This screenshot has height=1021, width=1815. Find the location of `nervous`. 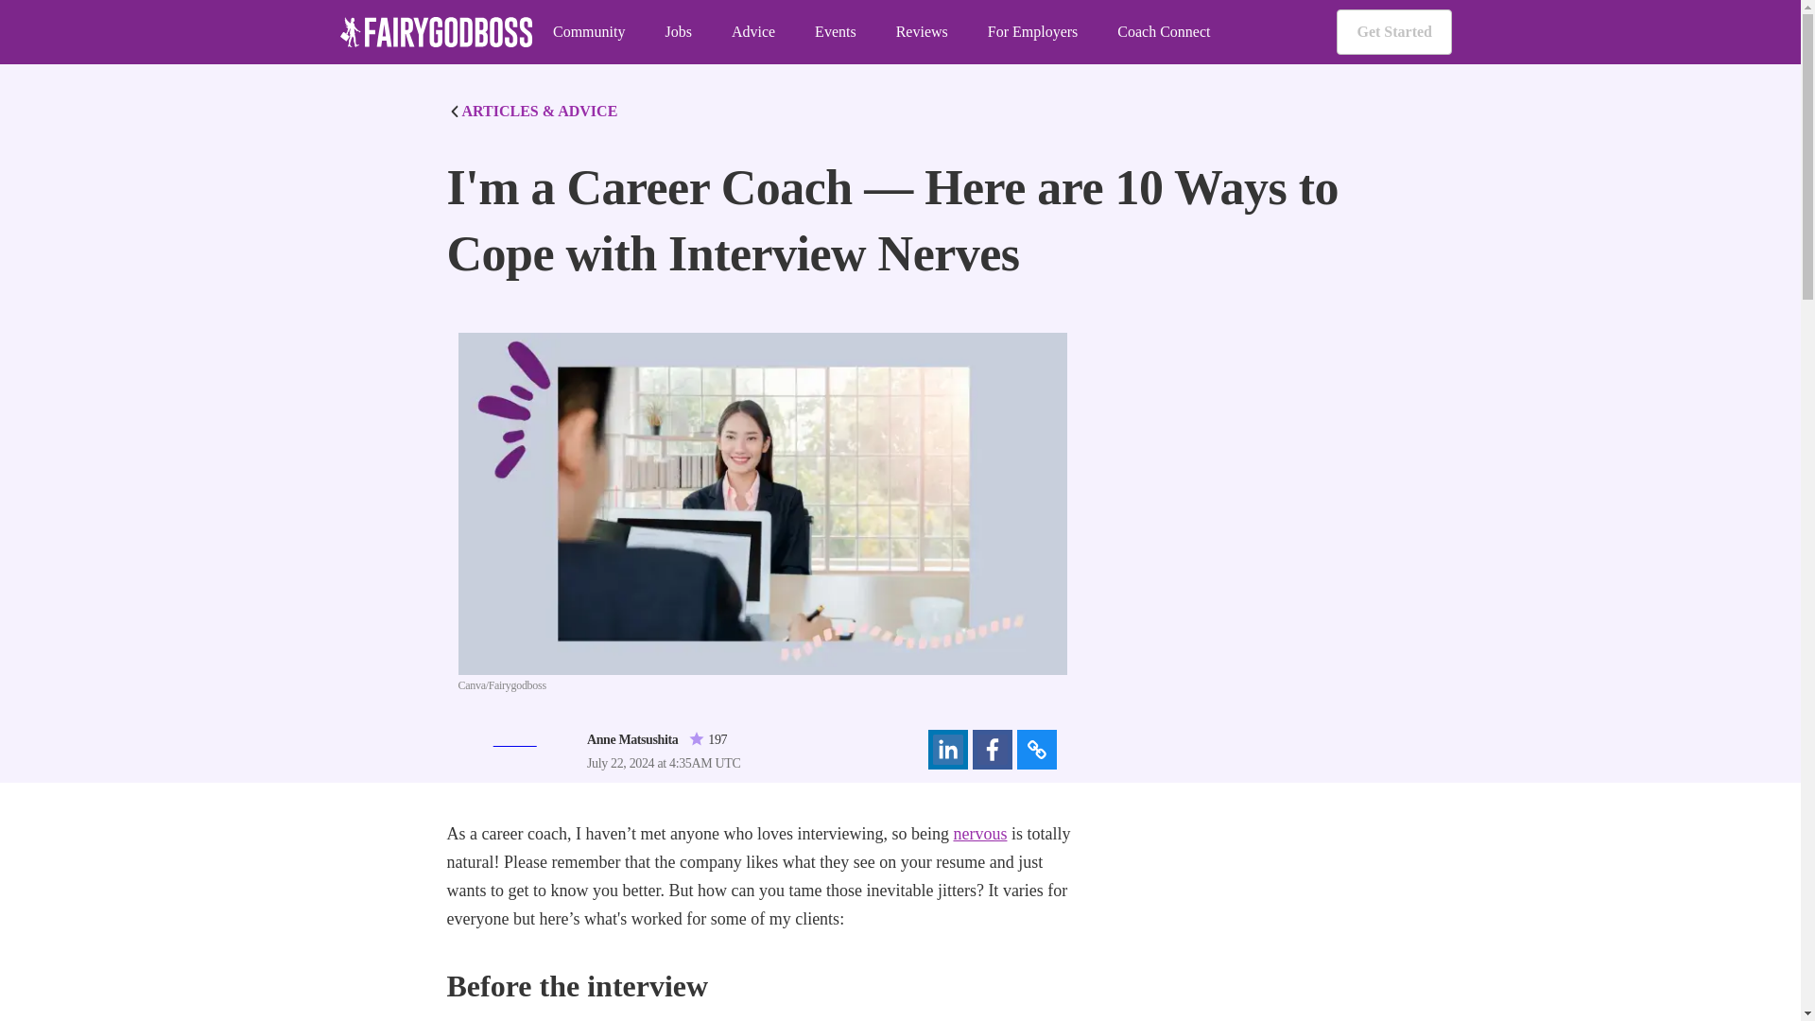

nervous is located at coordinates (979, 834).